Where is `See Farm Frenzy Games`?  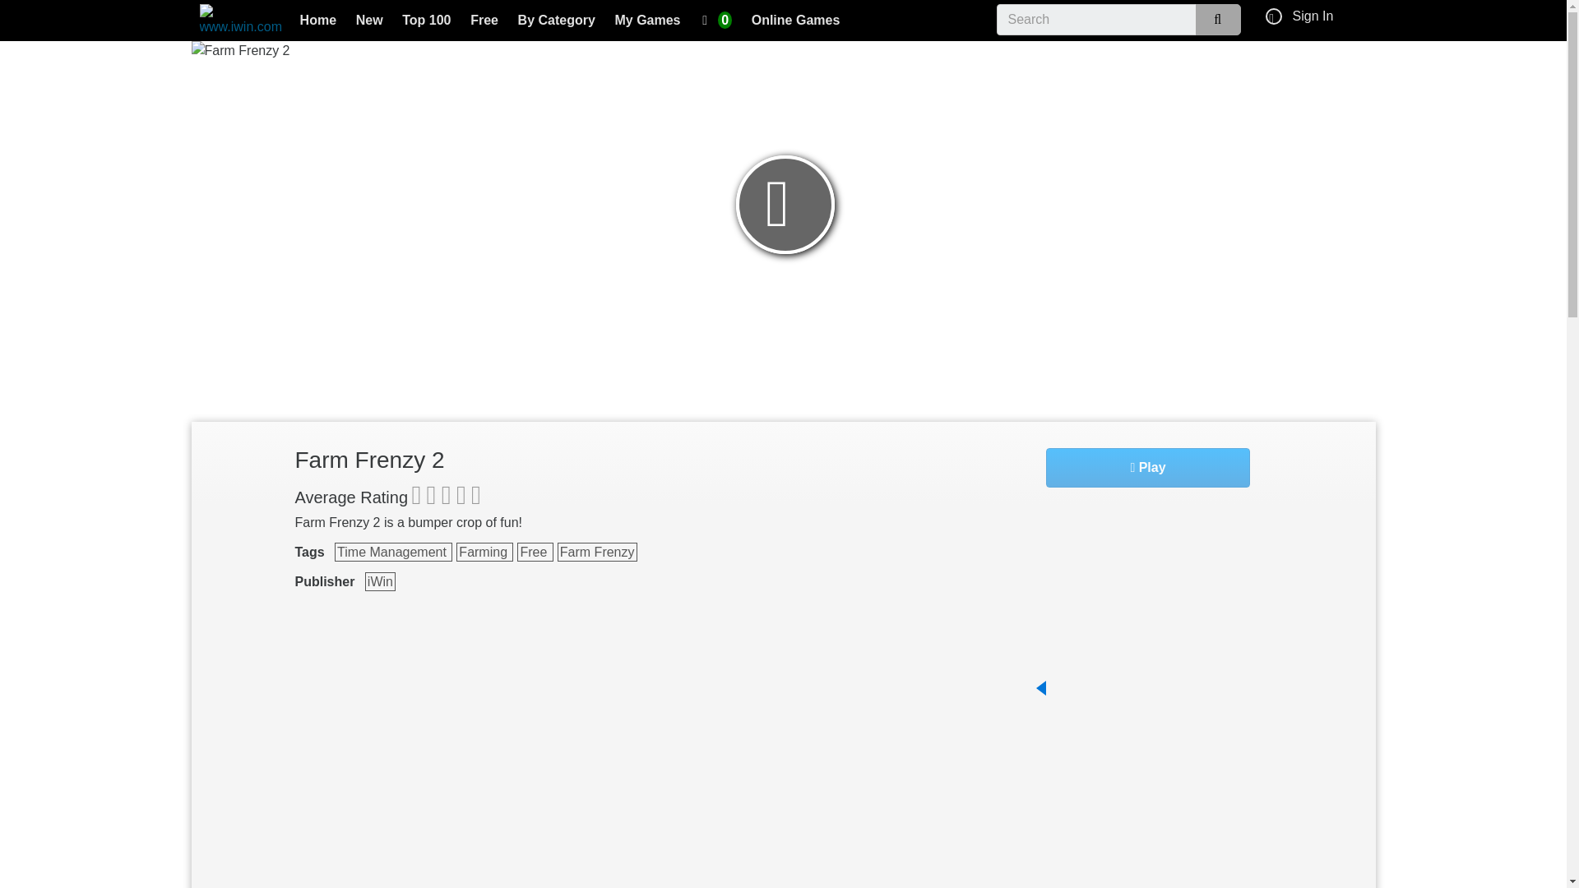 See Farm Frenzy Games is located at coordinates (597, 551).